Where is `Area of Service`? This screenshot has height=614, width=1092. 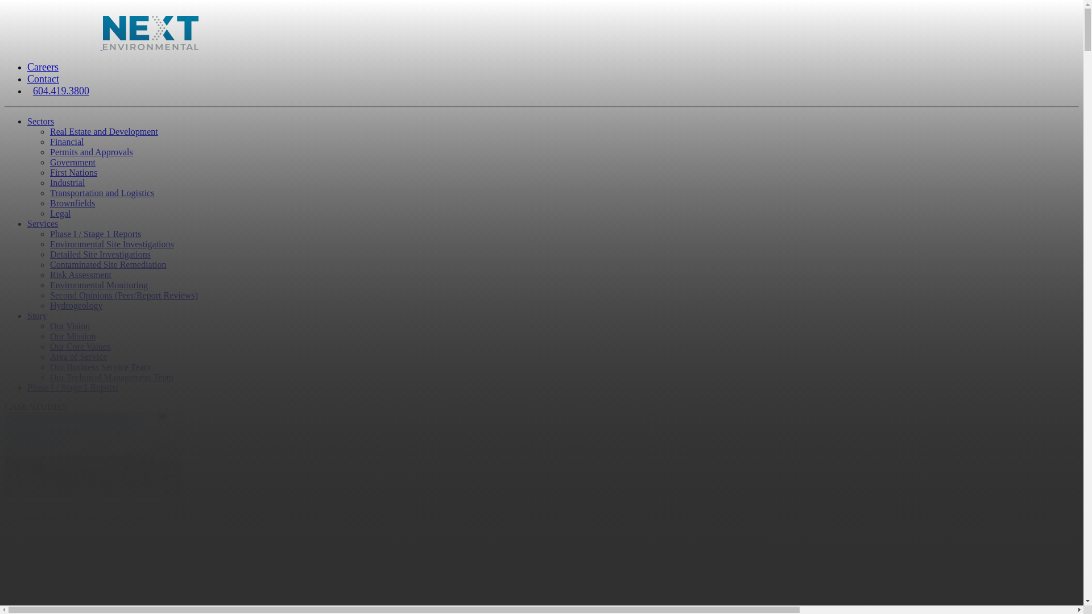
Area of Service is located at coordinates (78, 357).